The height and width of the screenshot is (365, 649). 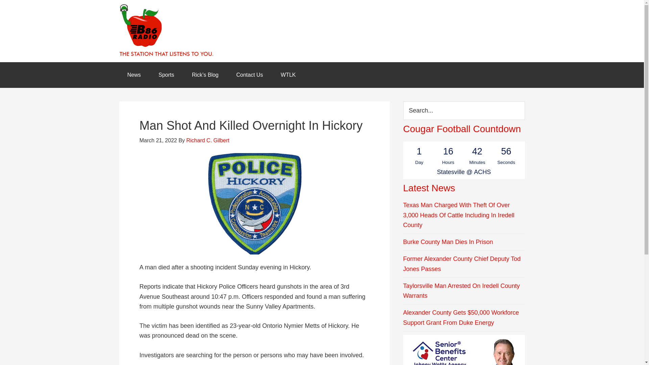 I want to click on Contact Us, so click(x=249, y=75).